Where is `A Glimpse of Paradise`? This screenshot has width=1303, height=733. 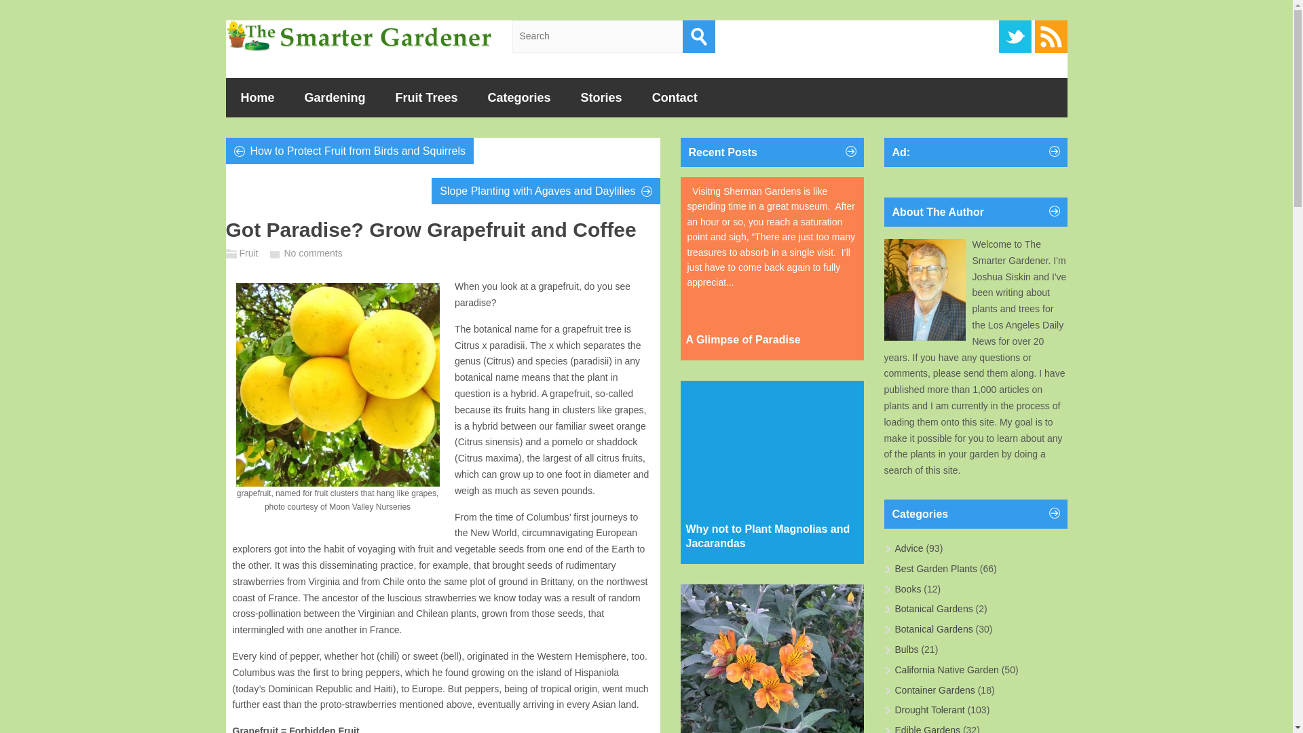 A Glimpse of Paradise is located at coordinates (742, 340).